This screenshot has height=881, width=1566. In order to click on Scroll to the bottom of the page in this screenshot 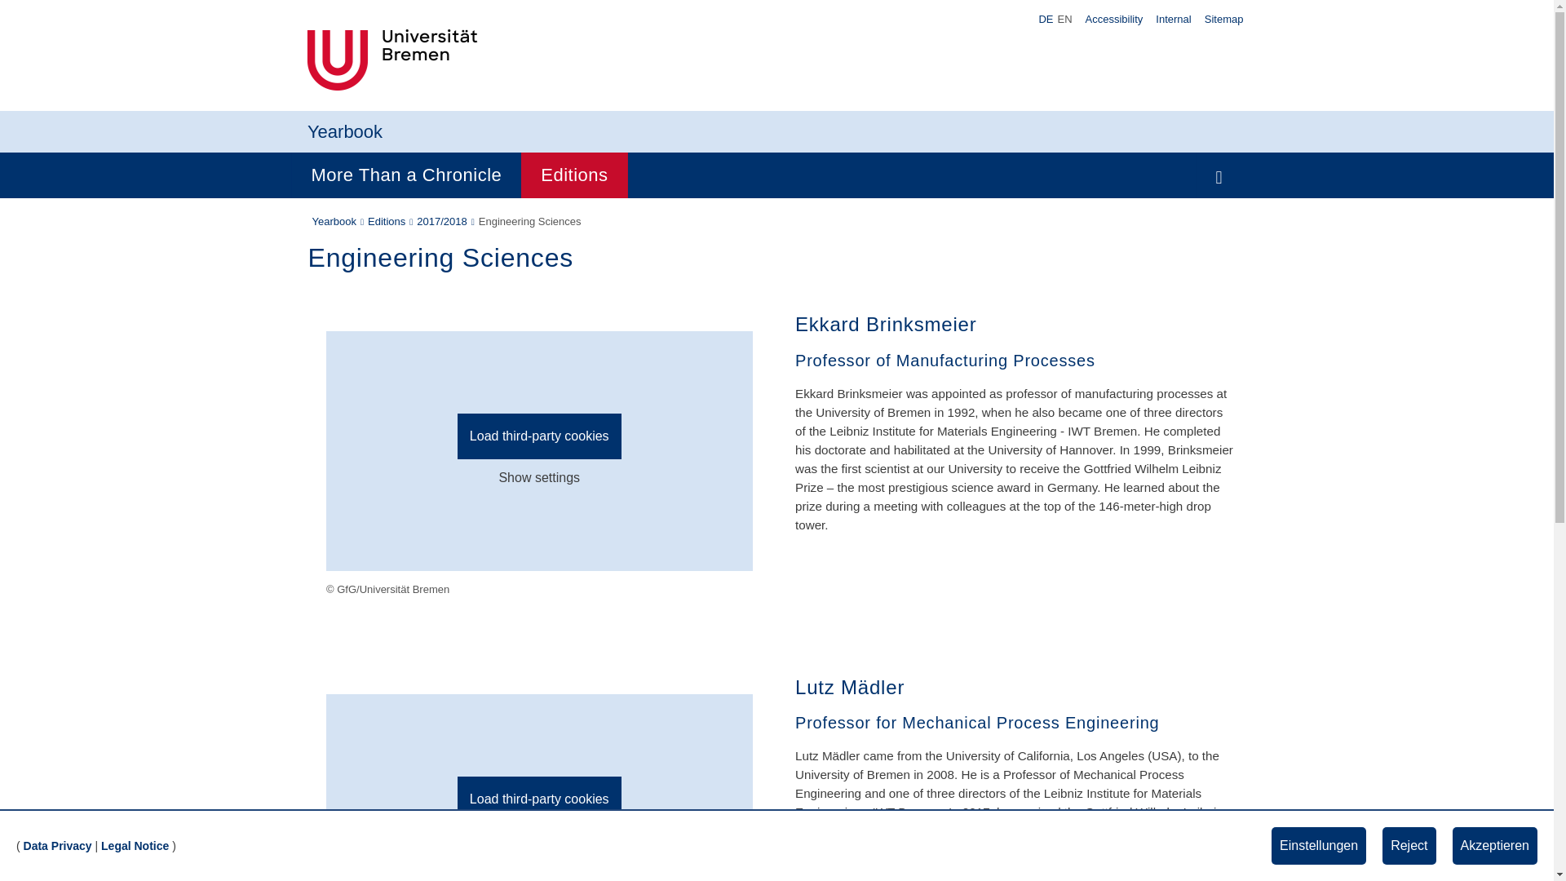, I will do `click(1518, 844)`.